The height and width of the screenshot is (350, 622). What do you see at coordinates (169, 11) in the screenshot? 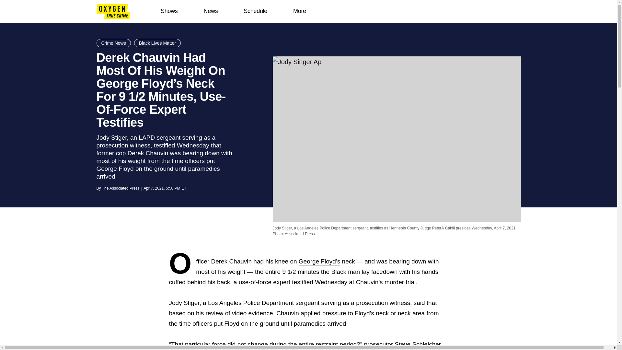
I see `Shows` at bounding box center [169, 11].